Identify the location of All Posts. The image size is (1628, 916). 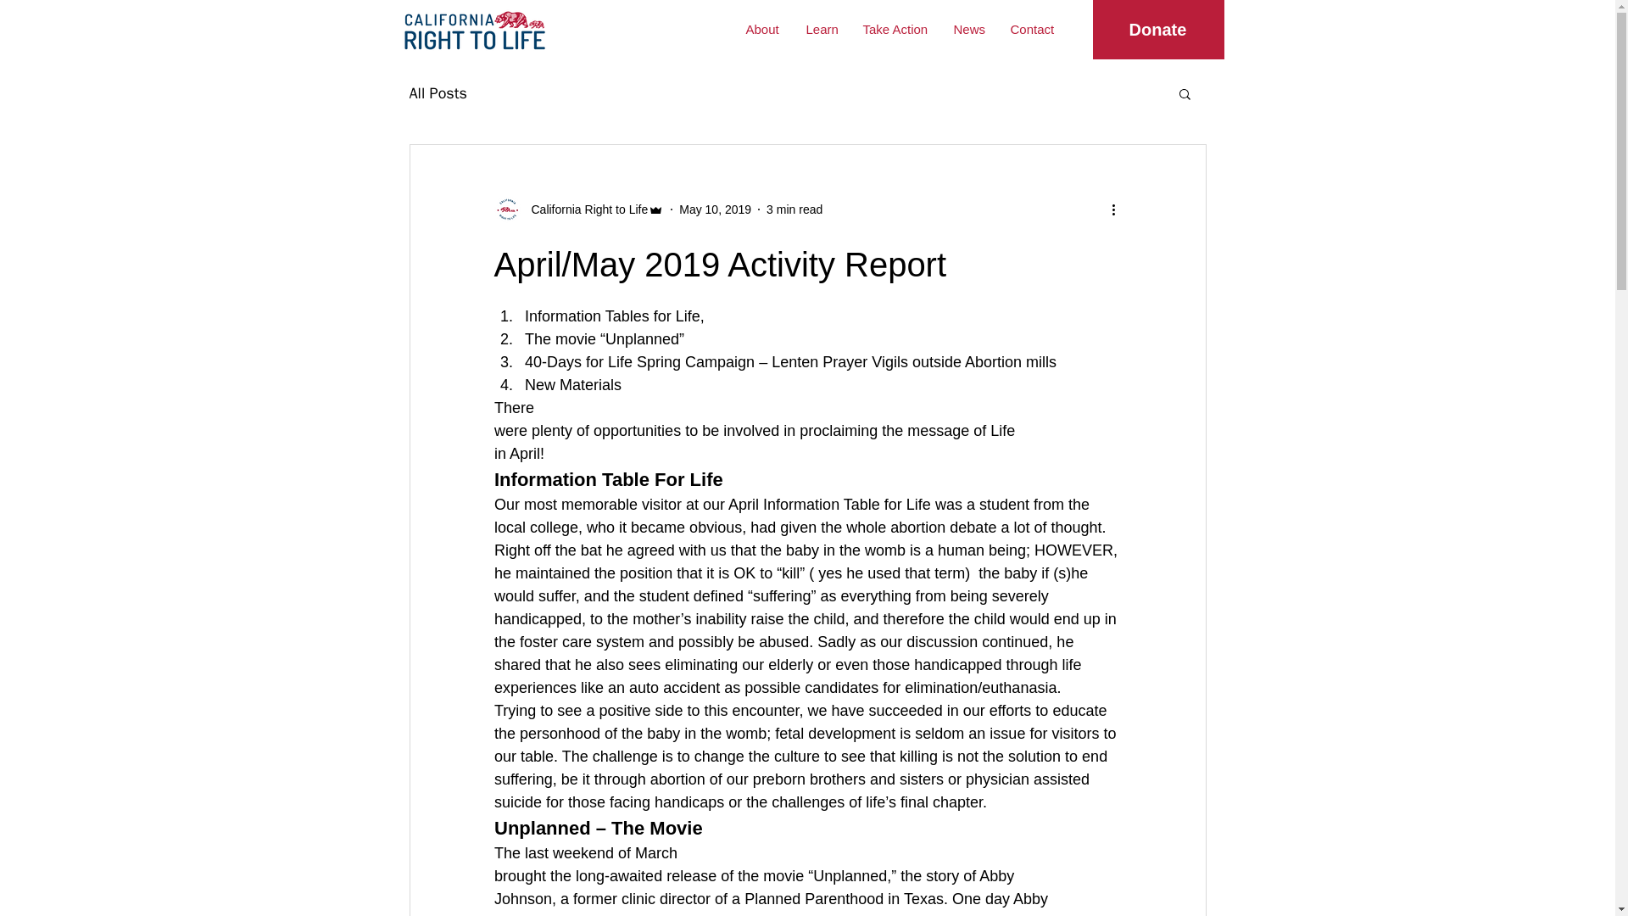
(437, 93).